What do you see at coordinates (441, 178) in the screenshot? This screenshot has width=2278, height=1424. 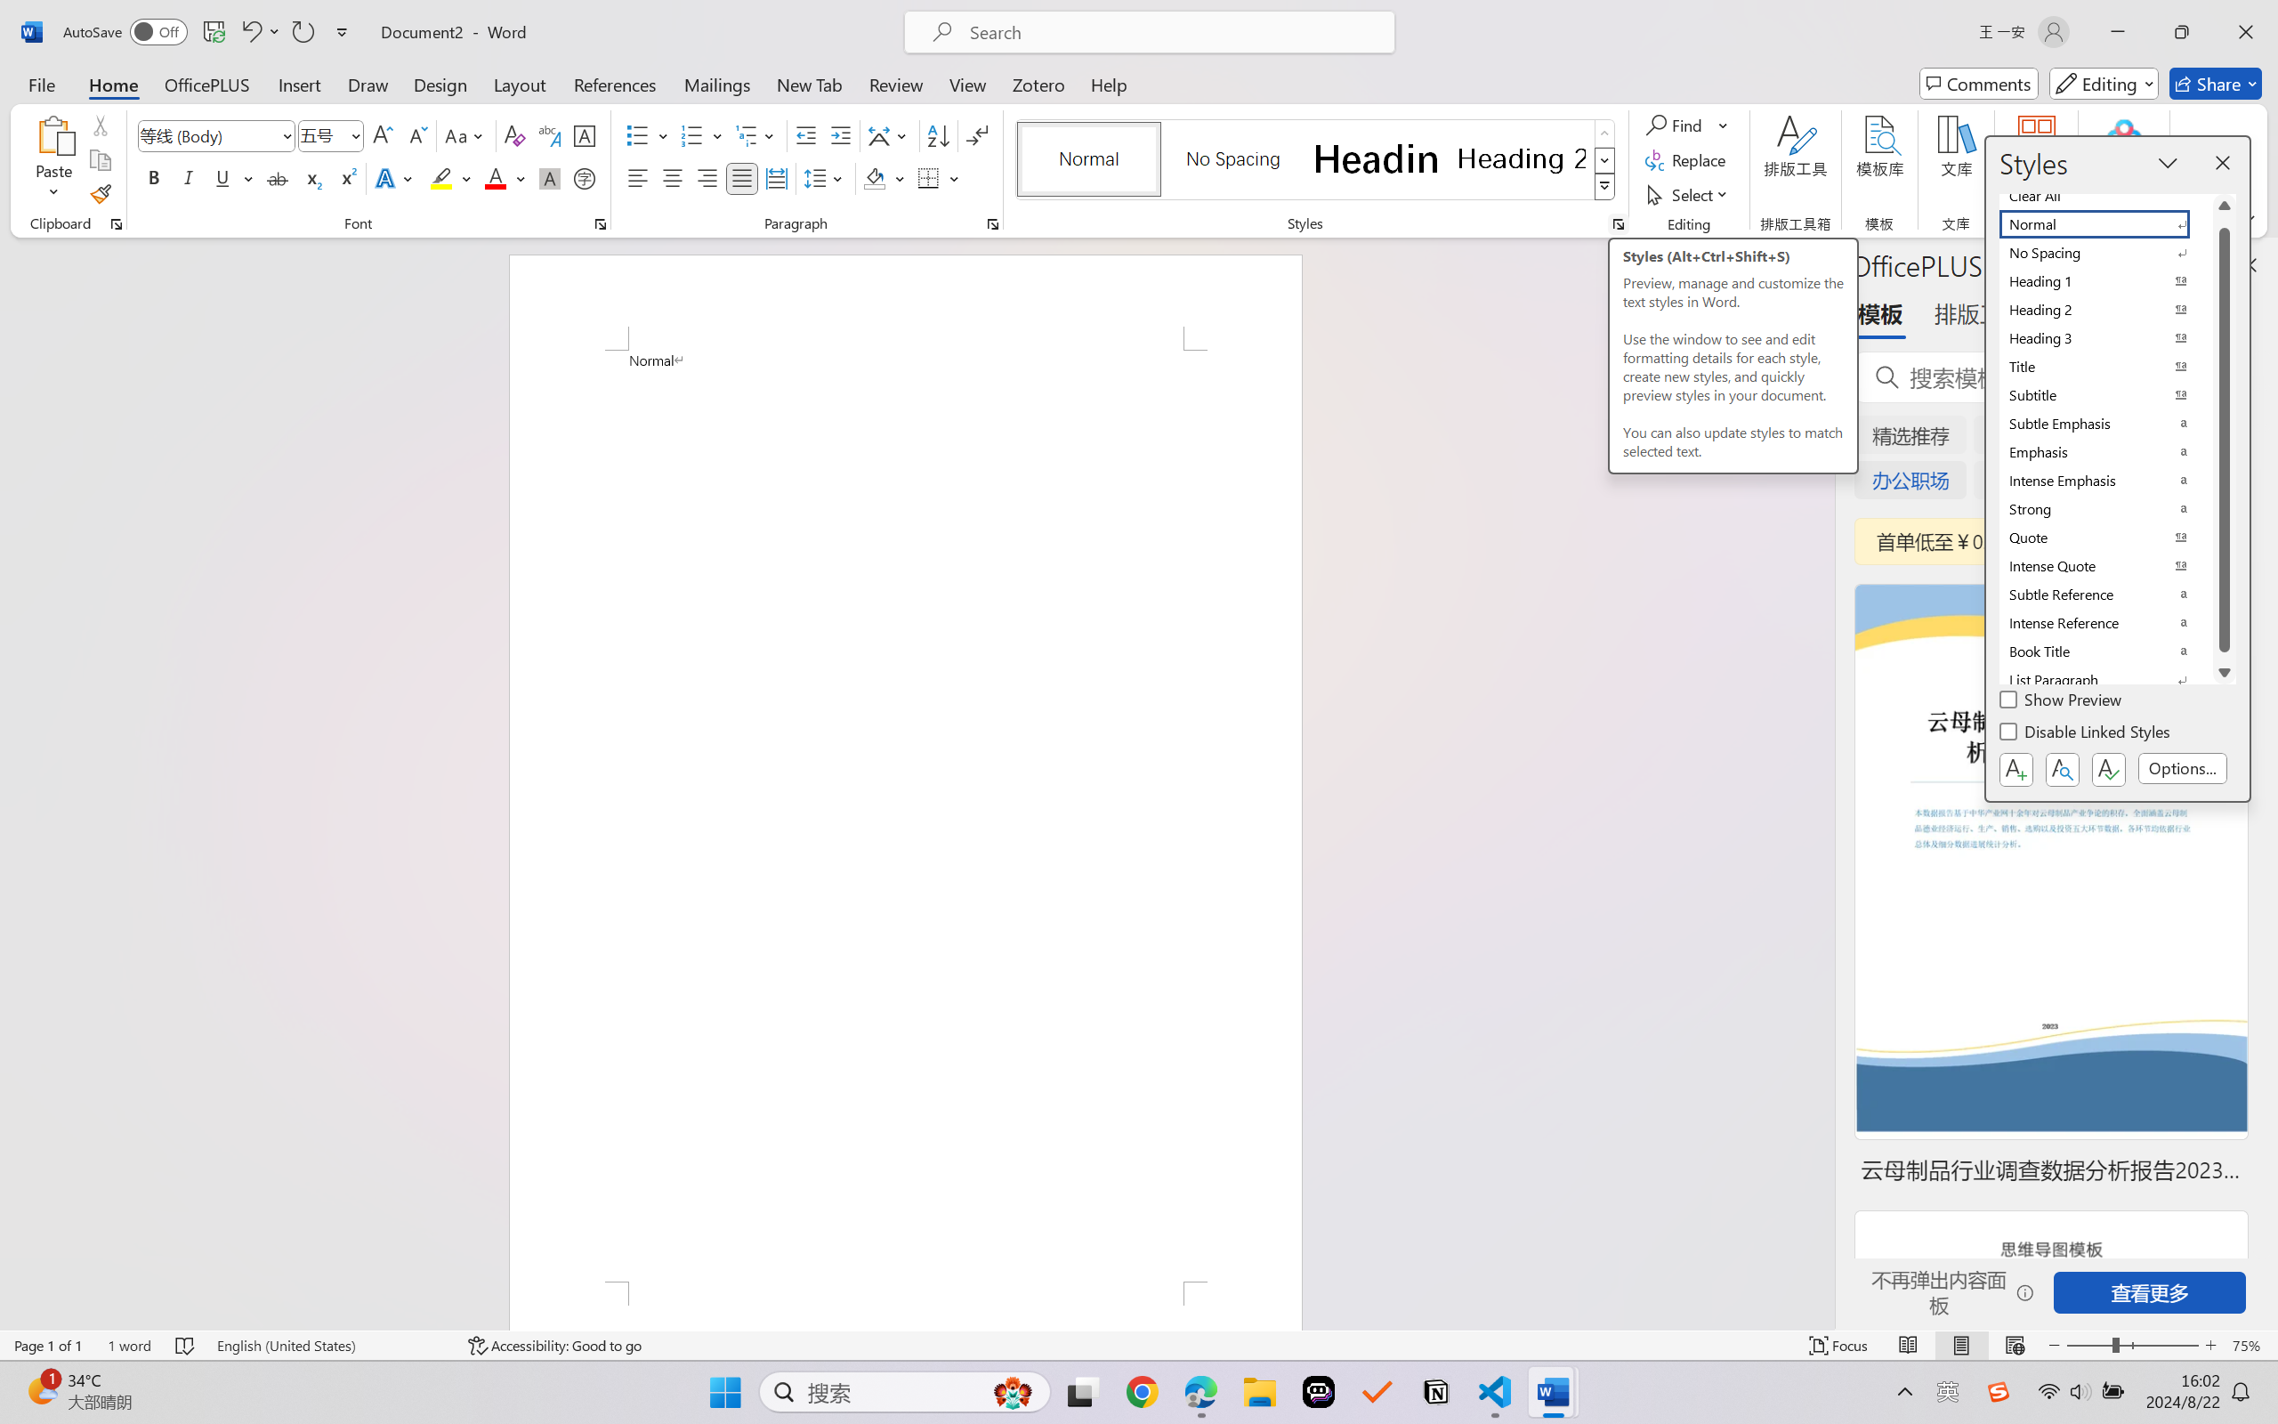 I see `Text Highlight Color Yellow` at bounding box center [441, 178].